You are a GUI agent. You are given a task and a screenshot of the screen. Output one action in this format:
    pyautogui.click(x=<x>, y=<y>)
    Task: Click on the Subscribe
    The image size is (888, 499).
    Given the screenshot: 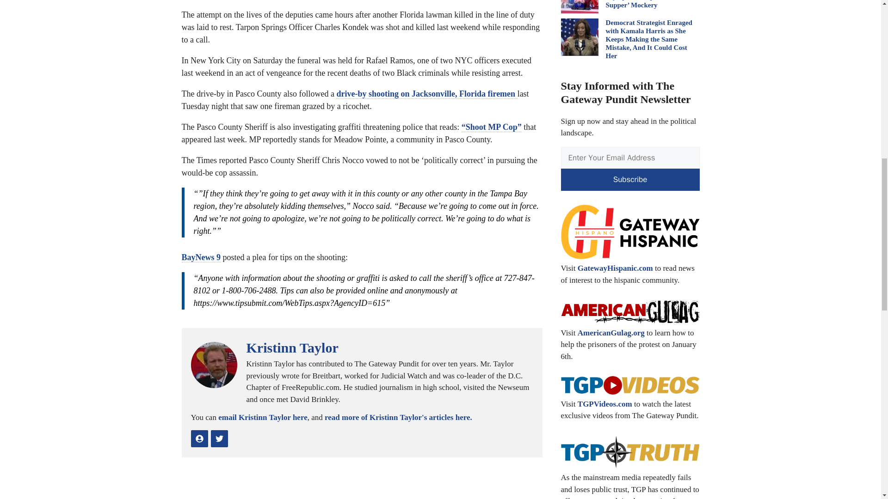 What is the action you would take?
    pyautogui.click(x=630, y=179)
    